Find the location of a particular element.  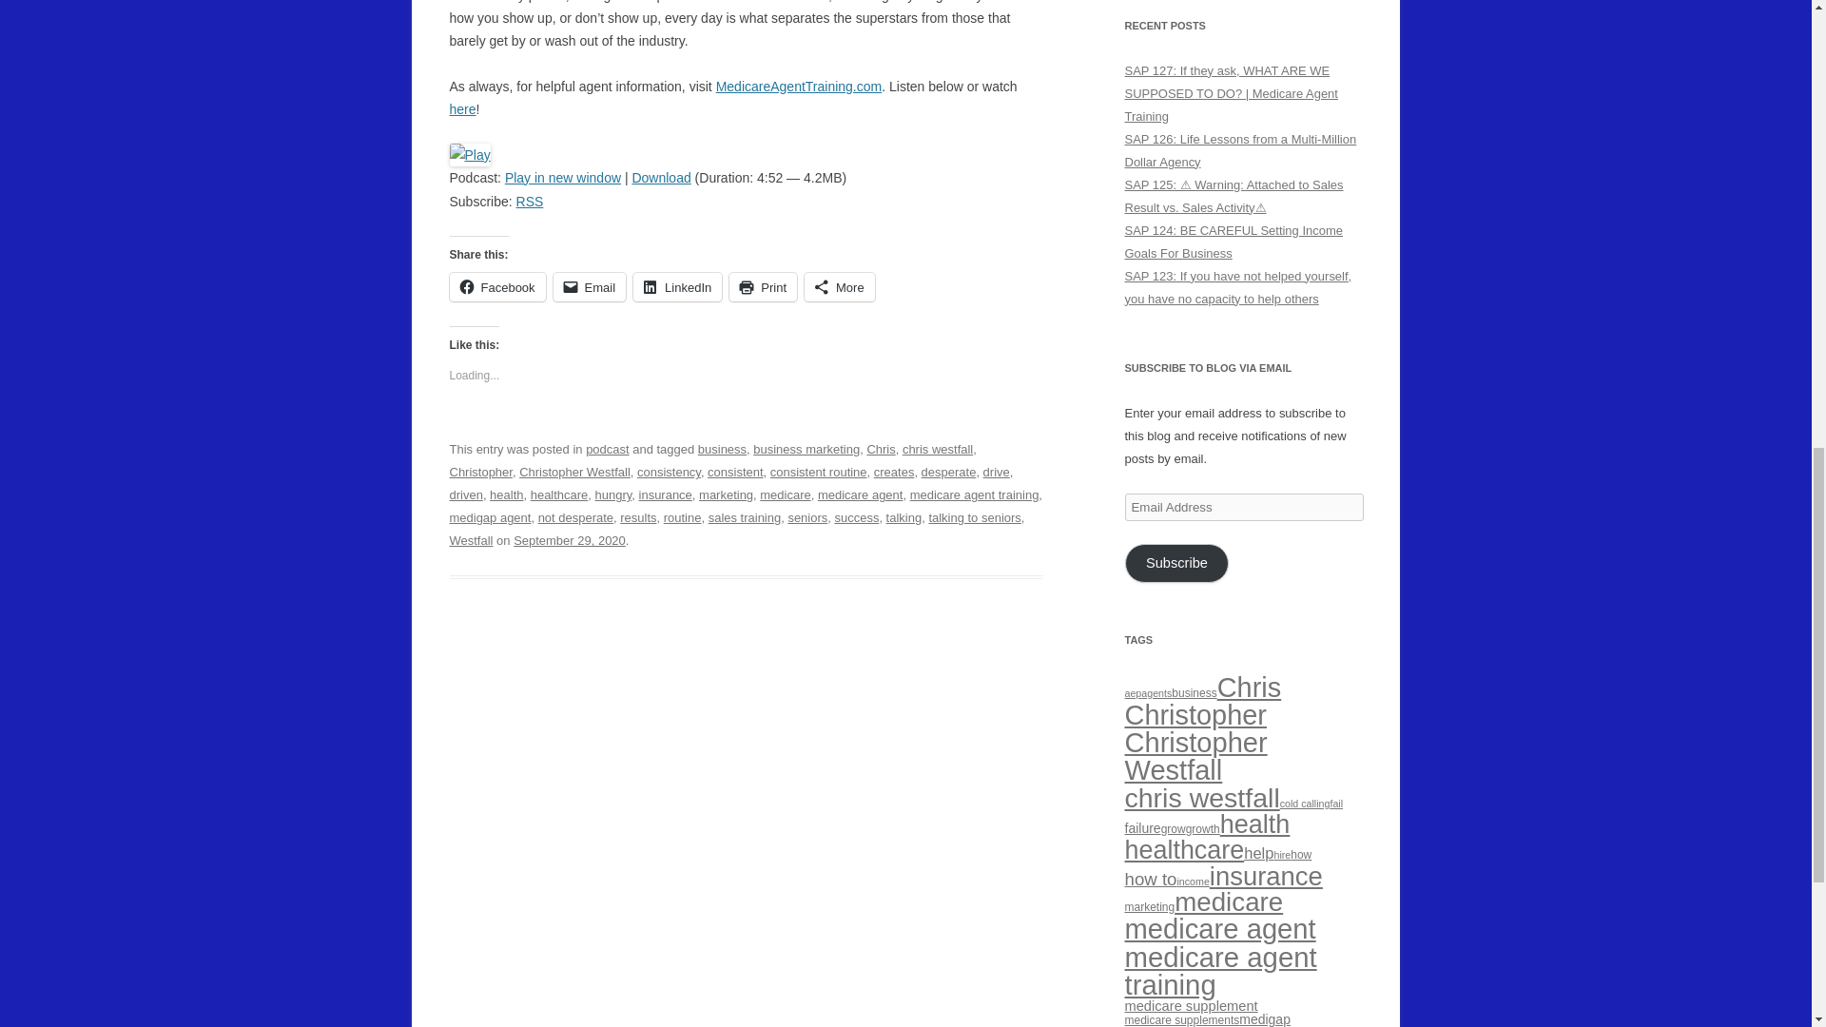

Download is located at coordinates (660, 178).